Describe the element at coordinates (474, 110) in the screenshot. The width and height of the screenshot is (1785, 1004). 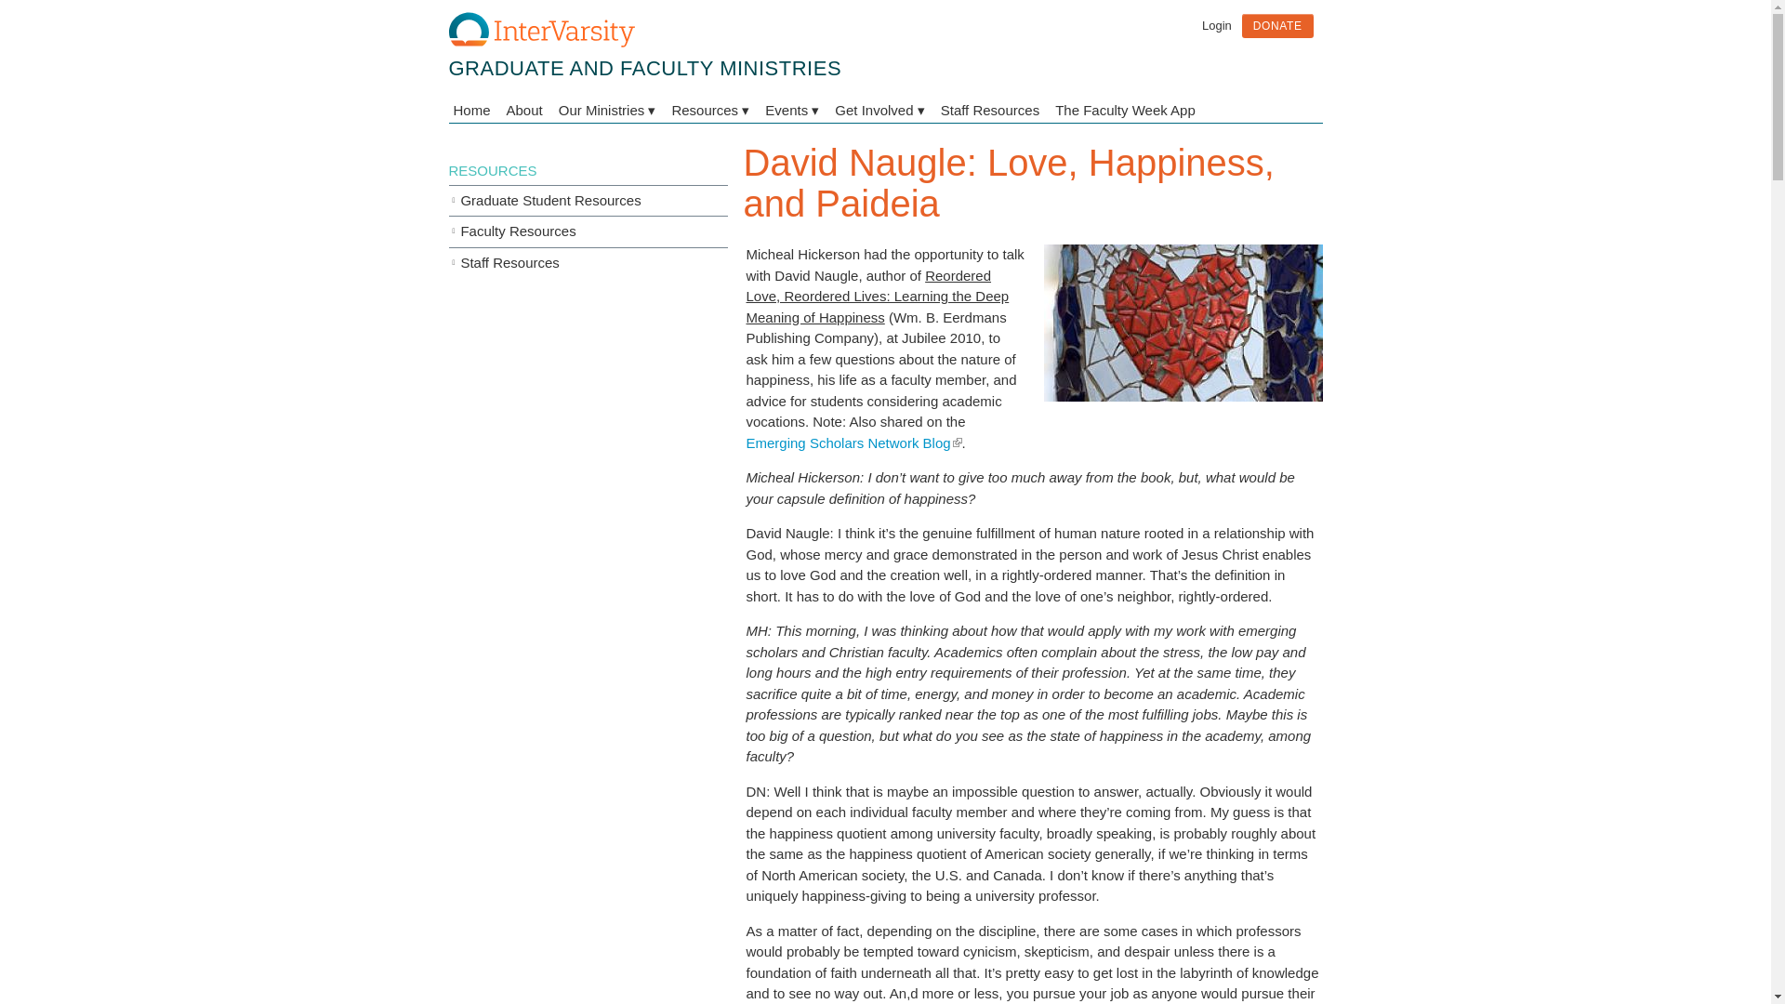
I see `Home` at that location.